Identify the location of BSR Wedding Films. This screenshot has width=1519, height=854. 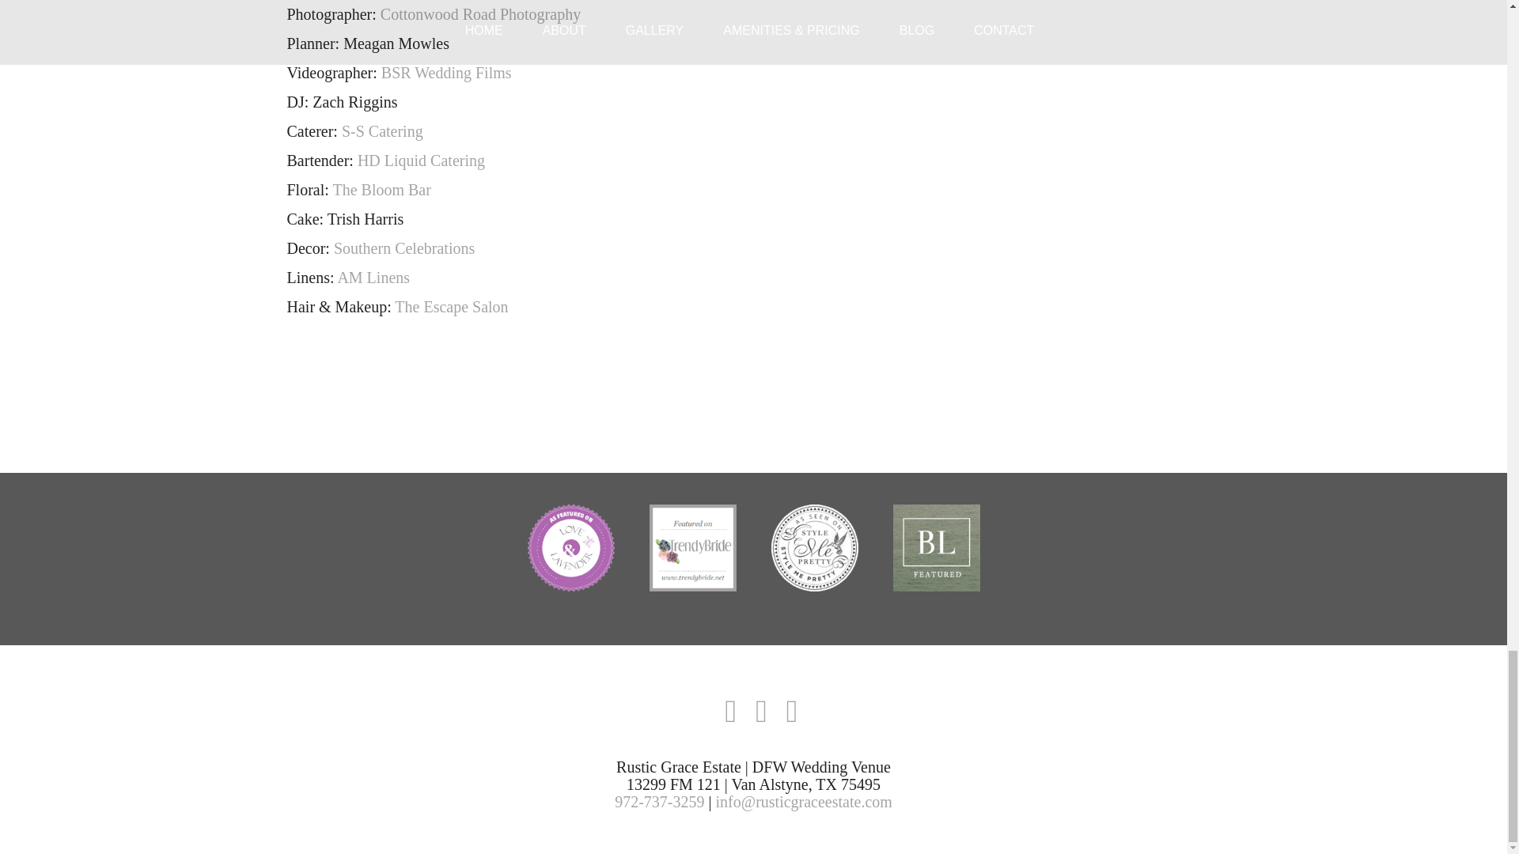
(446, 73).